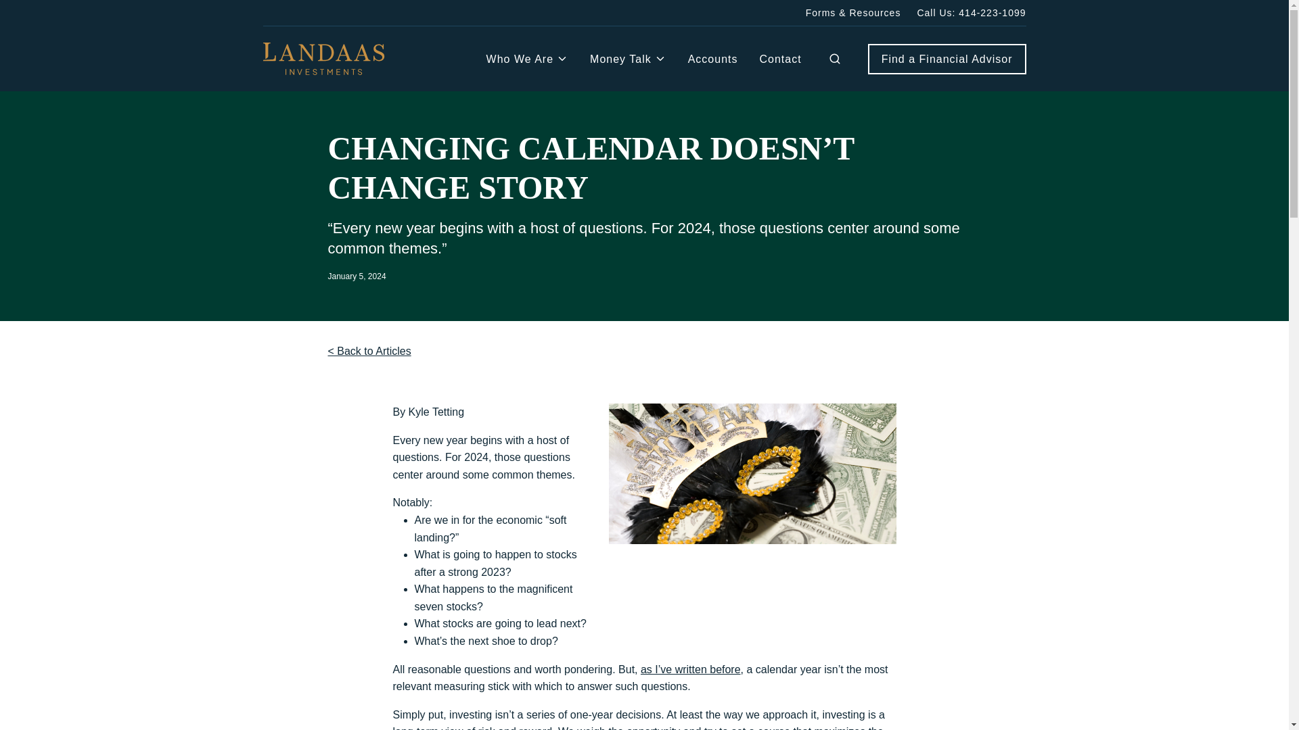 This screenshot has height=730, width=1299. I want to click on Find a Financial Advisor, so click(947, 59).